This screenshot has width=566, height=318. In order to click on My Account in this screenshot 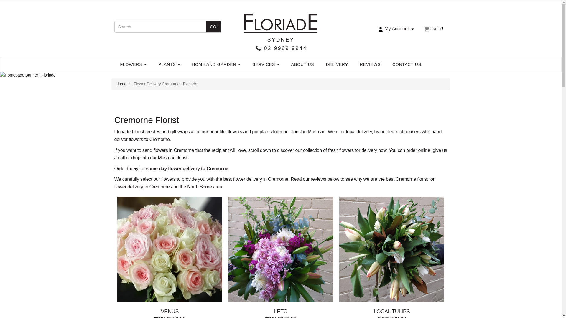, I will do `click(397, 29)`.